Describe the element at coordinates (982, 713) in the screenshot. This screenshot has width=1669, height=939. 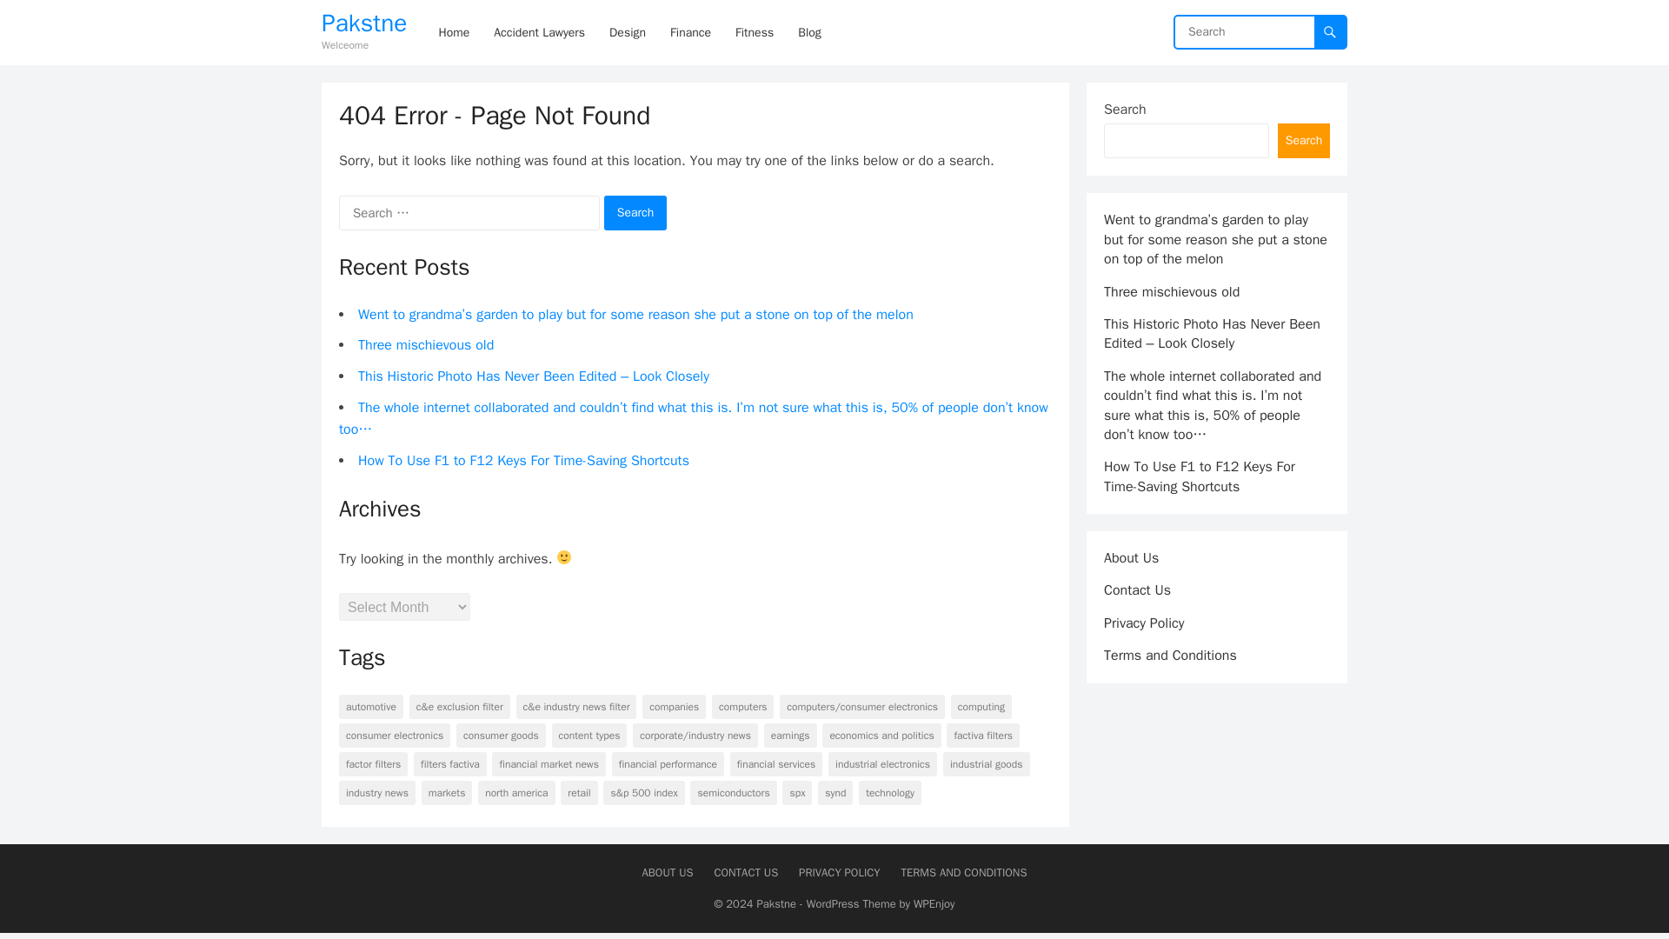
I see `factiva filters` at that location.